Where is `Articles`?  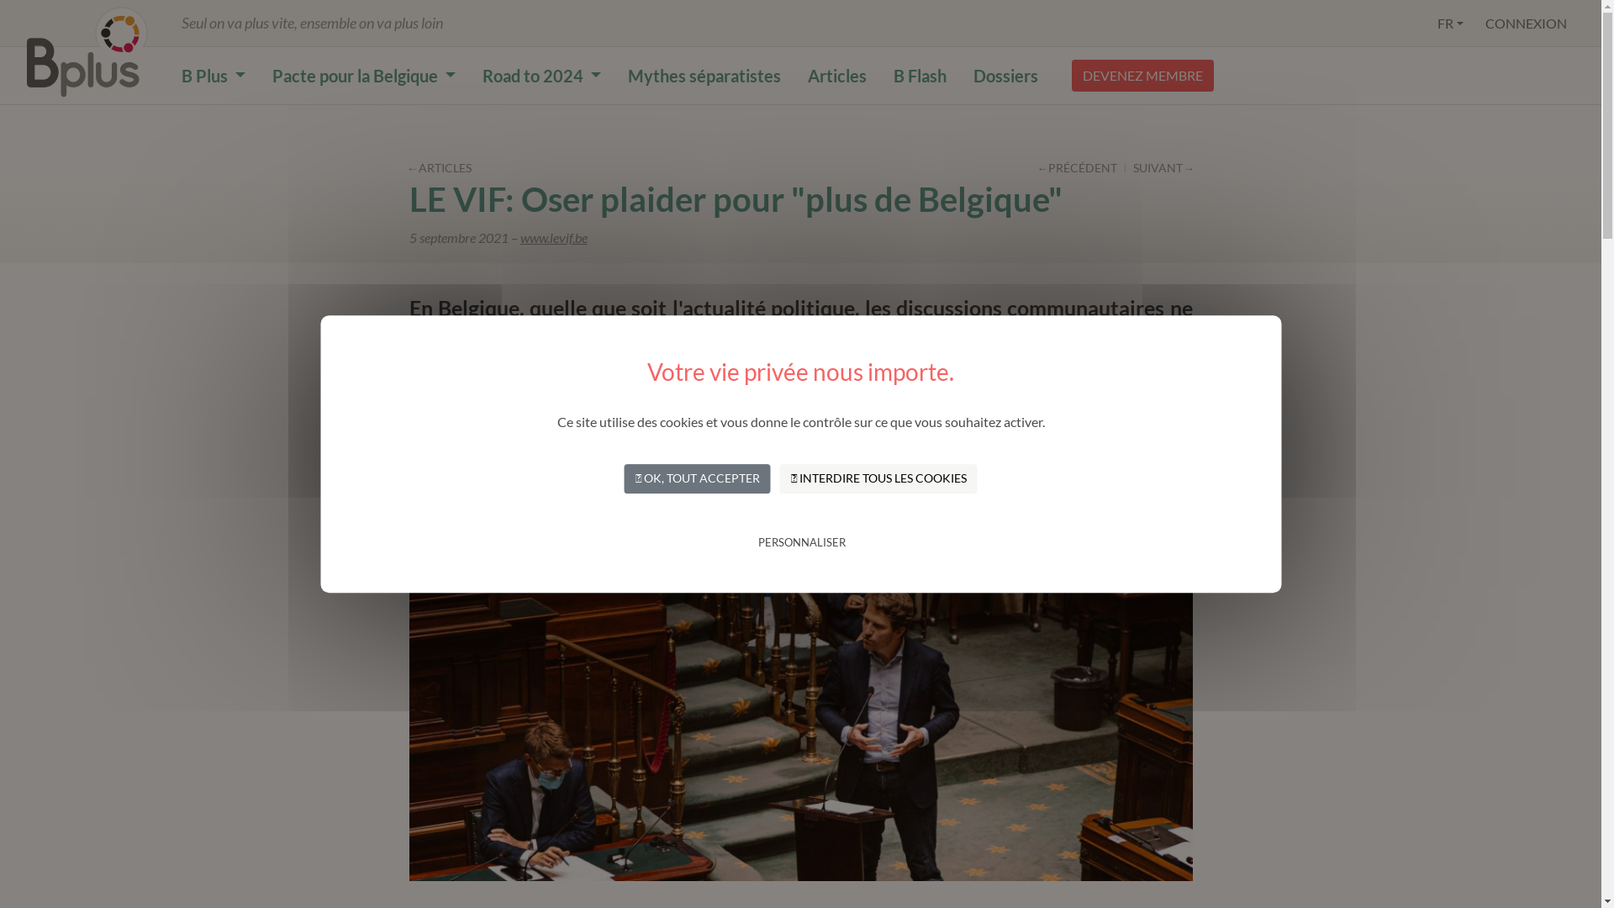
Articles is located at coordinates (837, 76).